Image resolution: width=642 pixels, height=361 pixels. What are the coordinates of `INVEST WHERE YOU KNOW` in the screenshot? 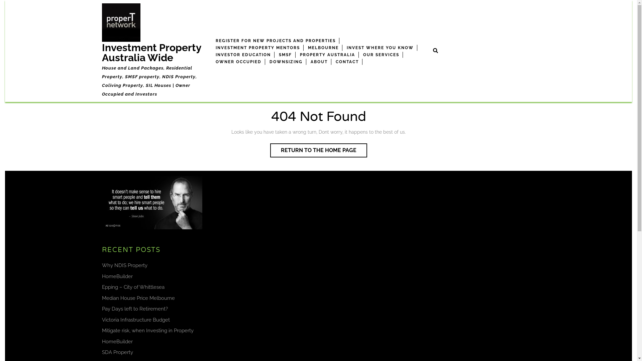 It's located at (380, 48).